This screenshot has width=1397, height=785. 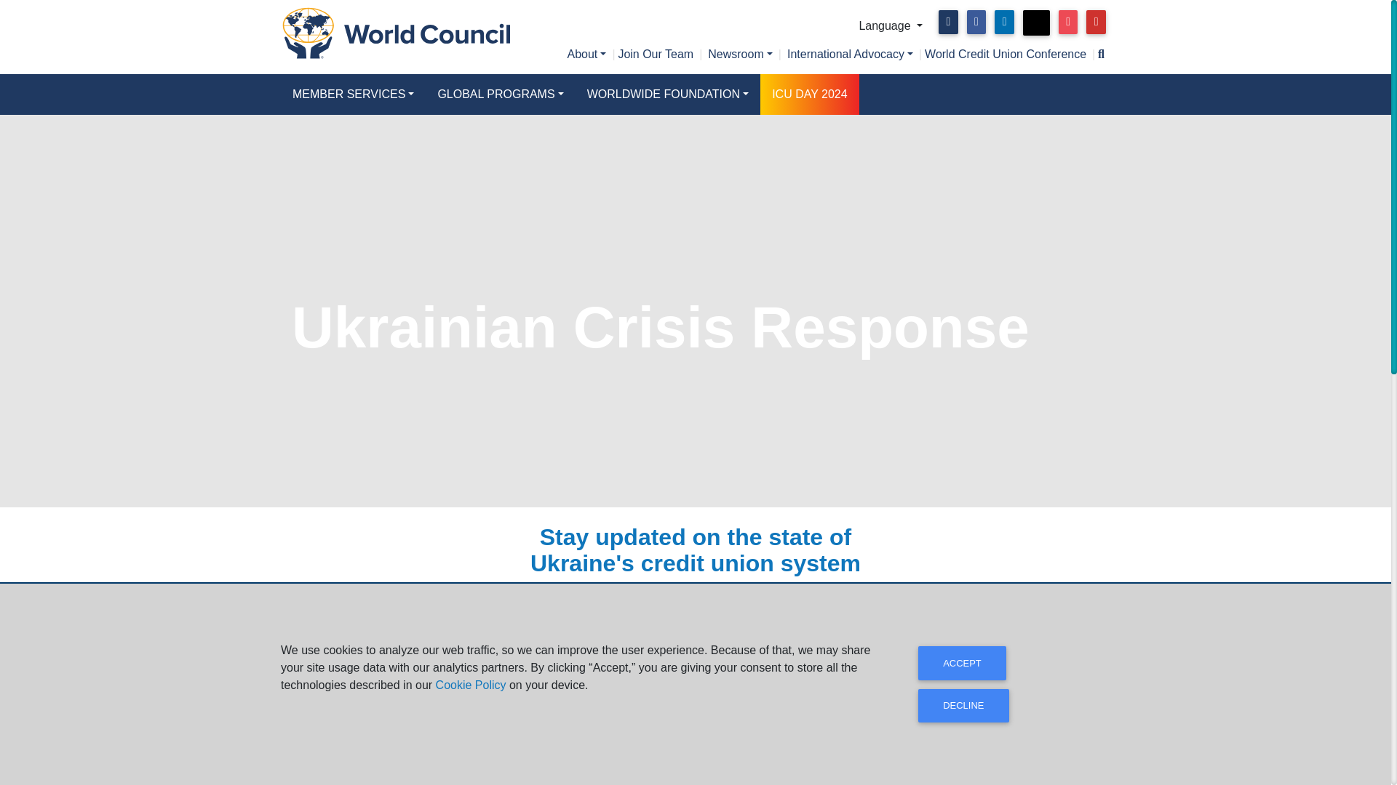 What do you see at coordinates (655, 54) in the screenshot?
I see `Join Our Team` at bounding box center [655, 54].